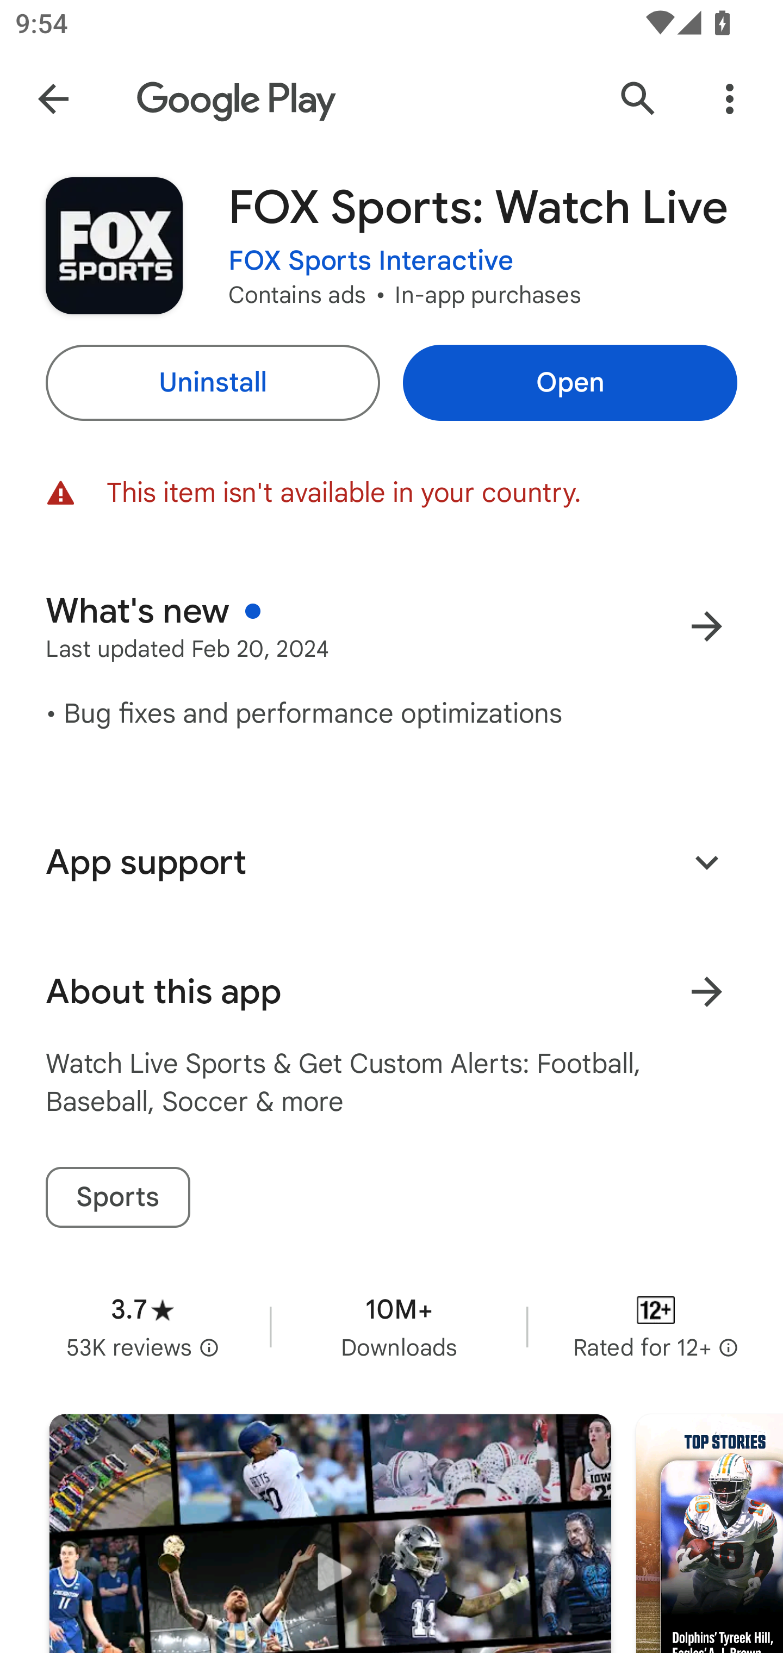 This screenshot has width=783, height=1653. I want to click on Open, so click(570, 383).